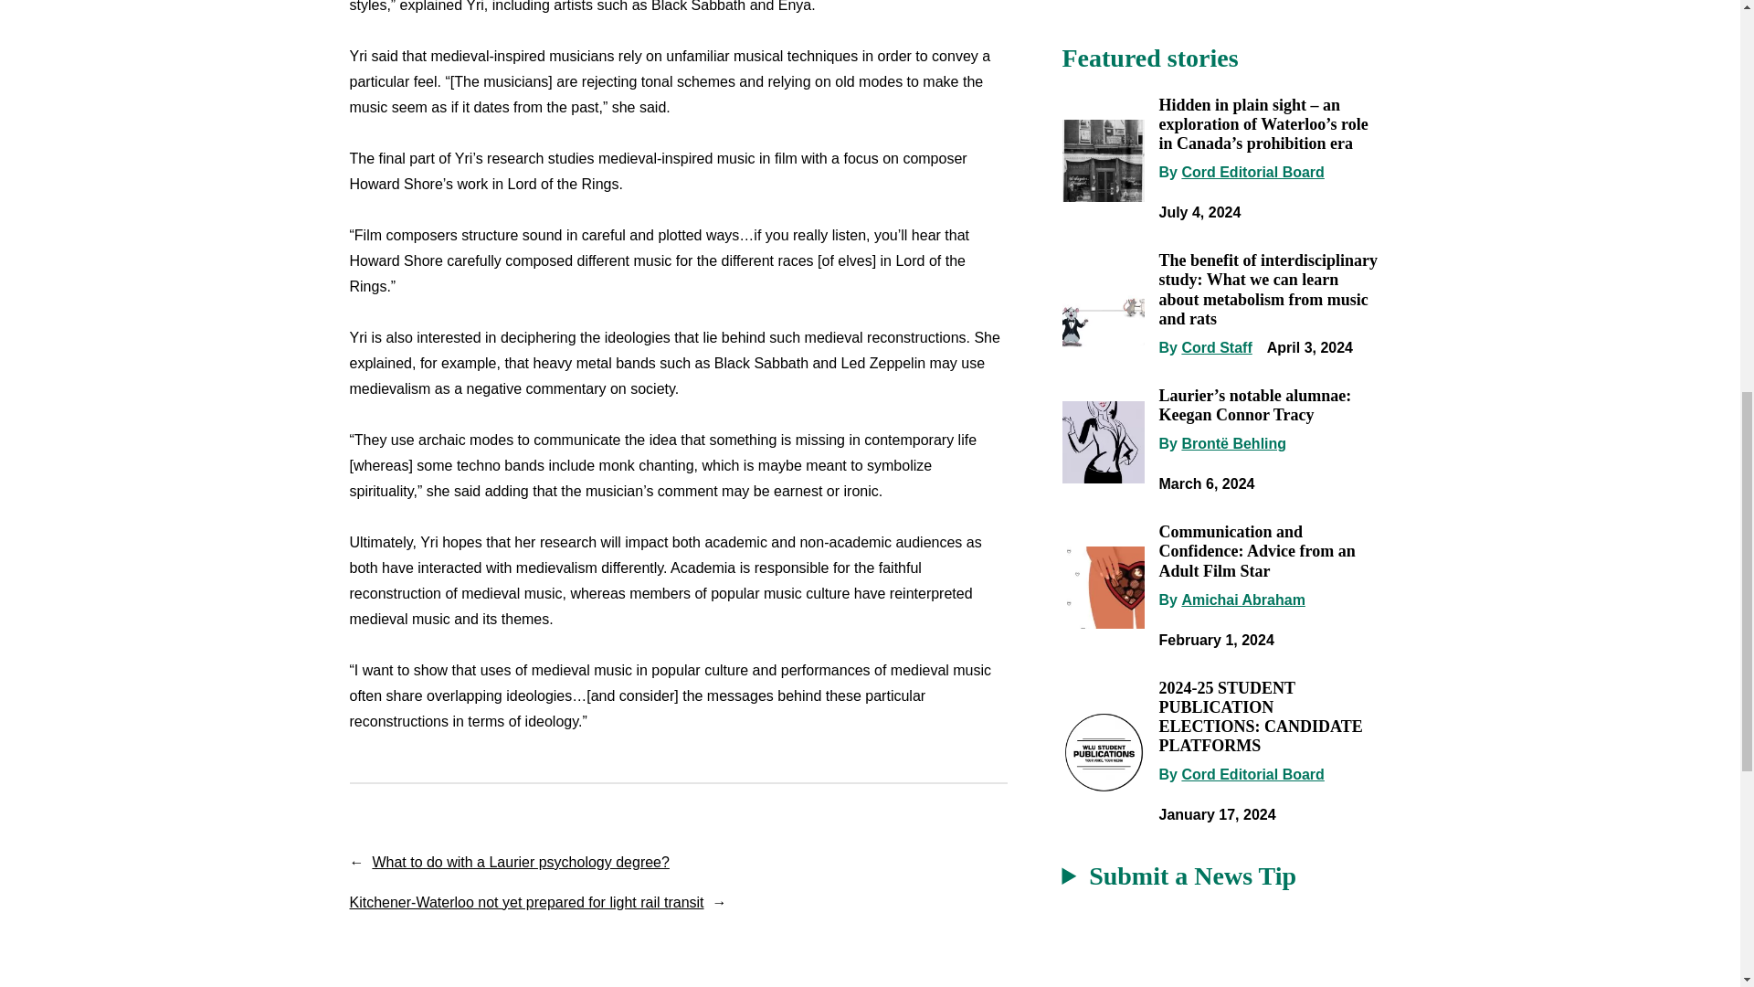 This screenshot has width=1754, height=987. What do you see at coordinates (1252, 172) in the screenshot?
I see `Posts by Cord Editorial Board` at bounding box center [1252, 172].